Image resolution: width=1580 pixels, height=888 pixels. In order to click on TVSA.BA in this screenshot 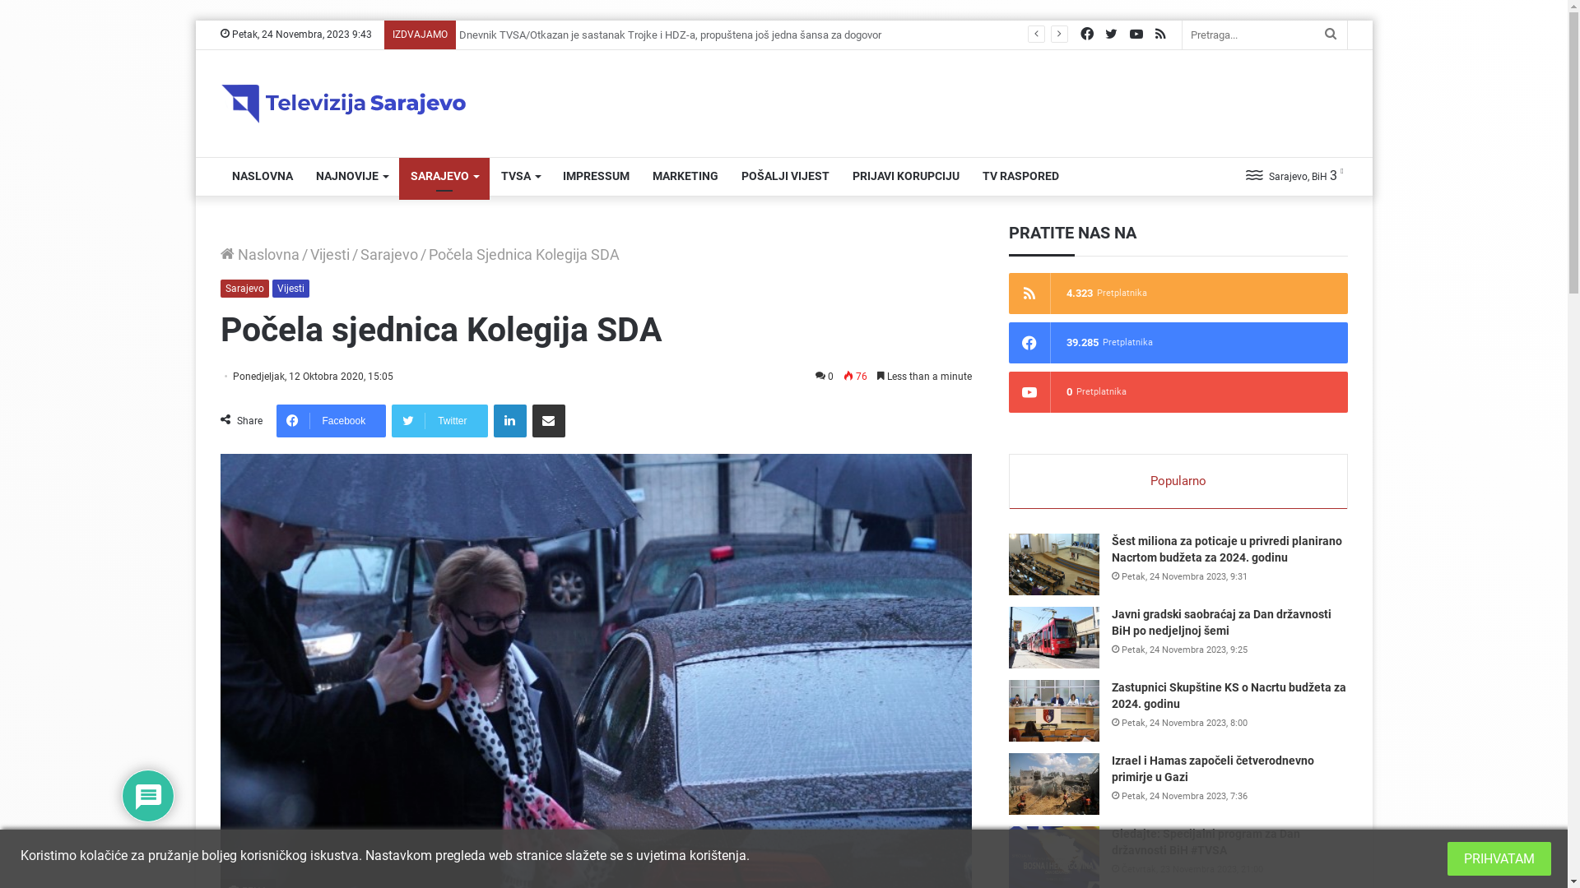, I will do `click(344, 104)`.